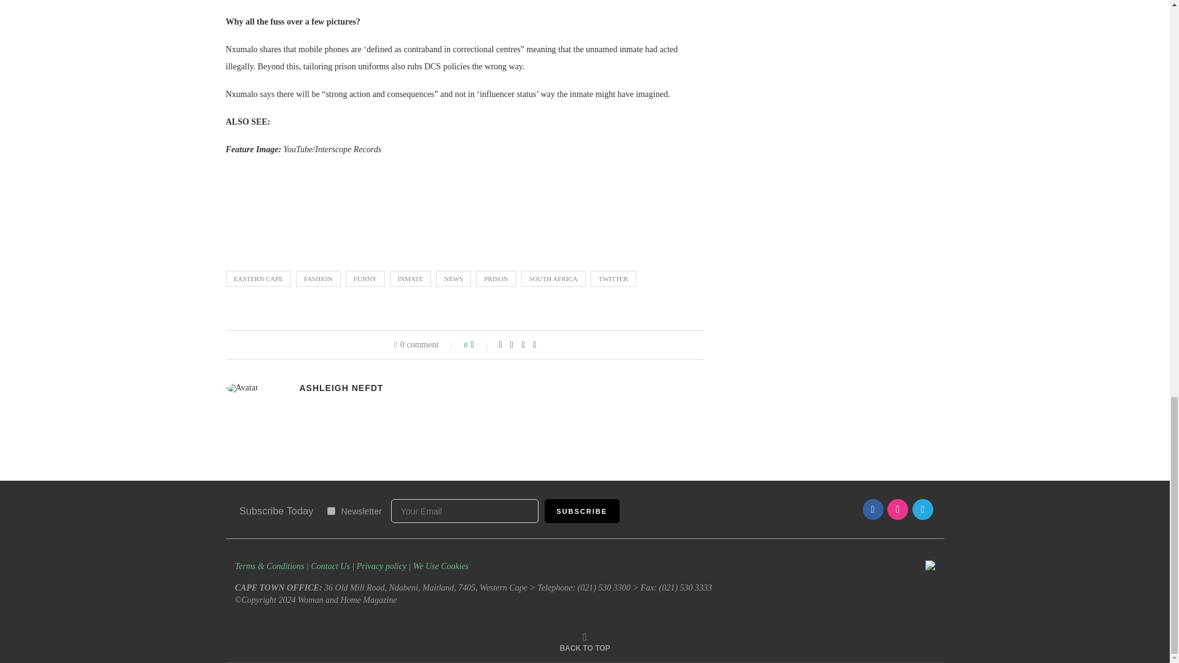 This screenshot has width=1179, height=663. Describe the element at coordinates (330, 511) in the screenshot. I see `19087` at that location.